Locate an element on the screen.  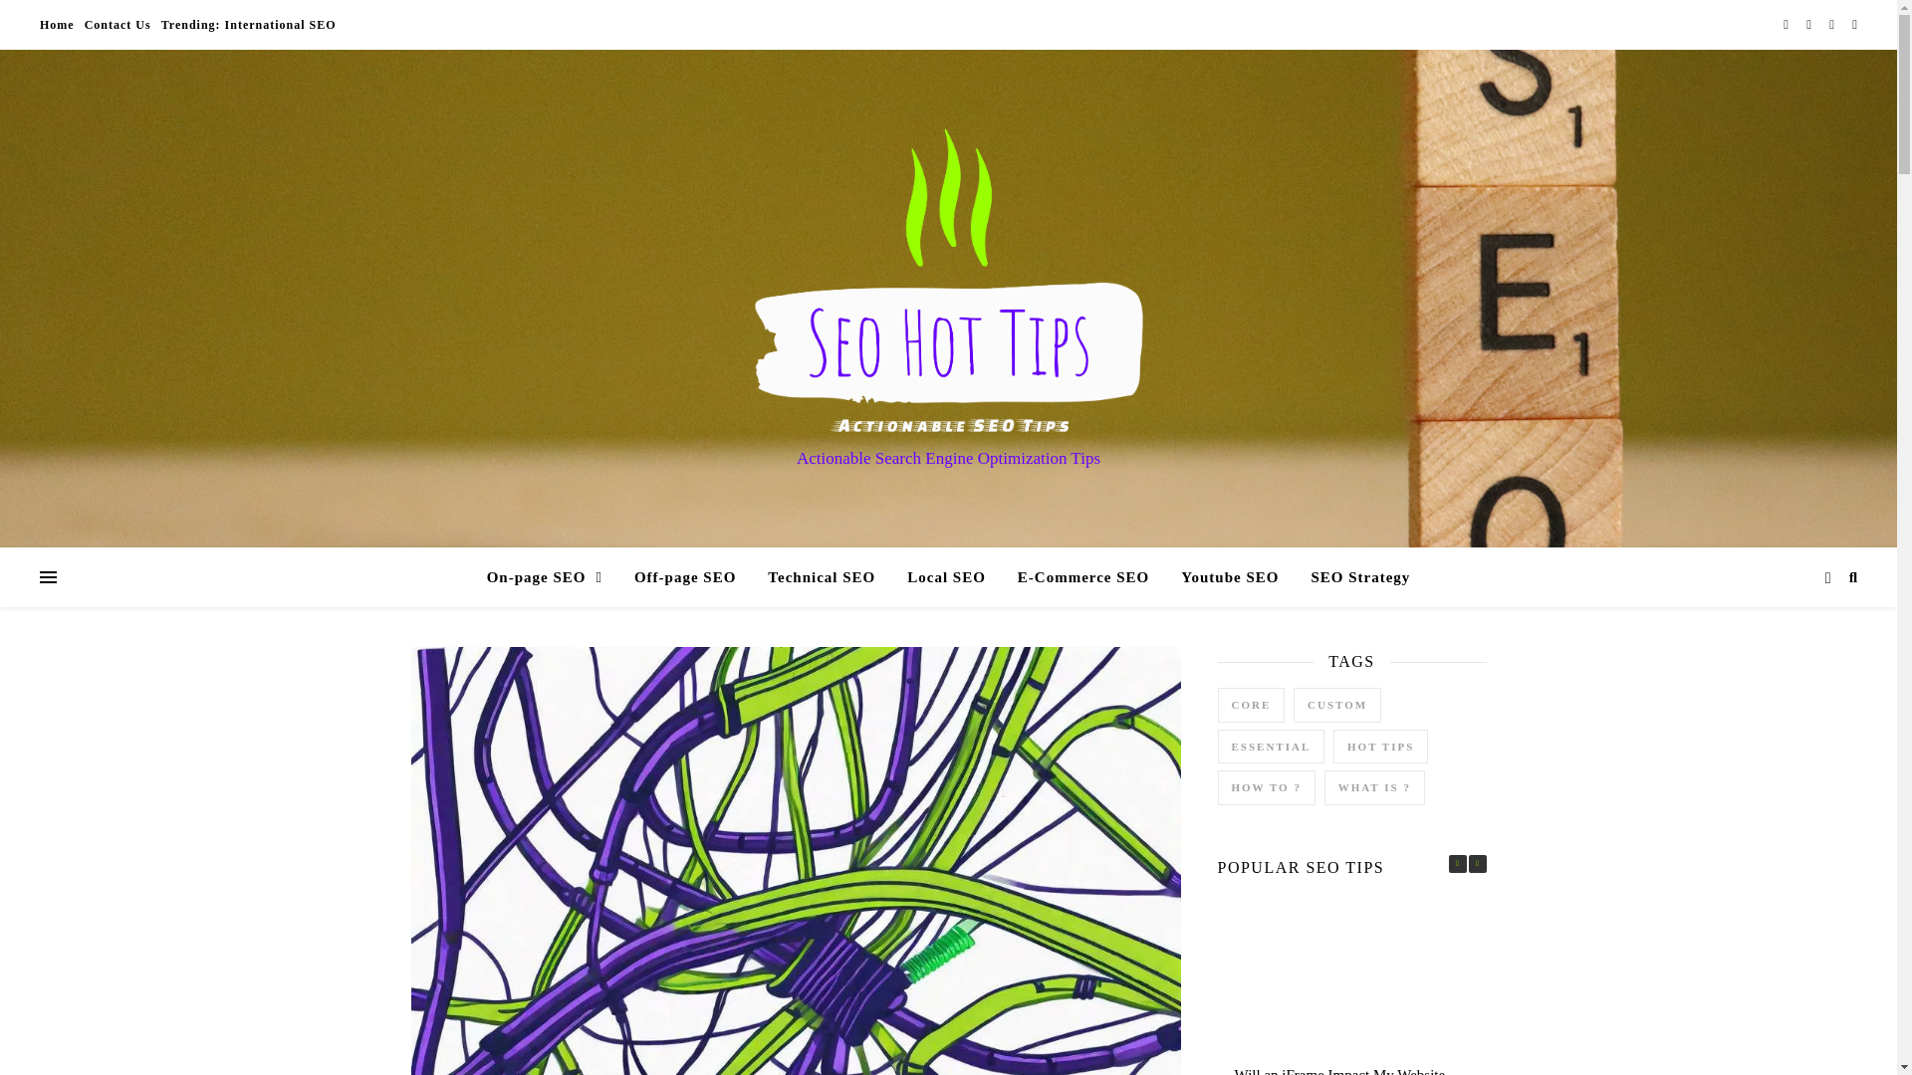
Trending: International SEO is located at coordinates (246, 24).